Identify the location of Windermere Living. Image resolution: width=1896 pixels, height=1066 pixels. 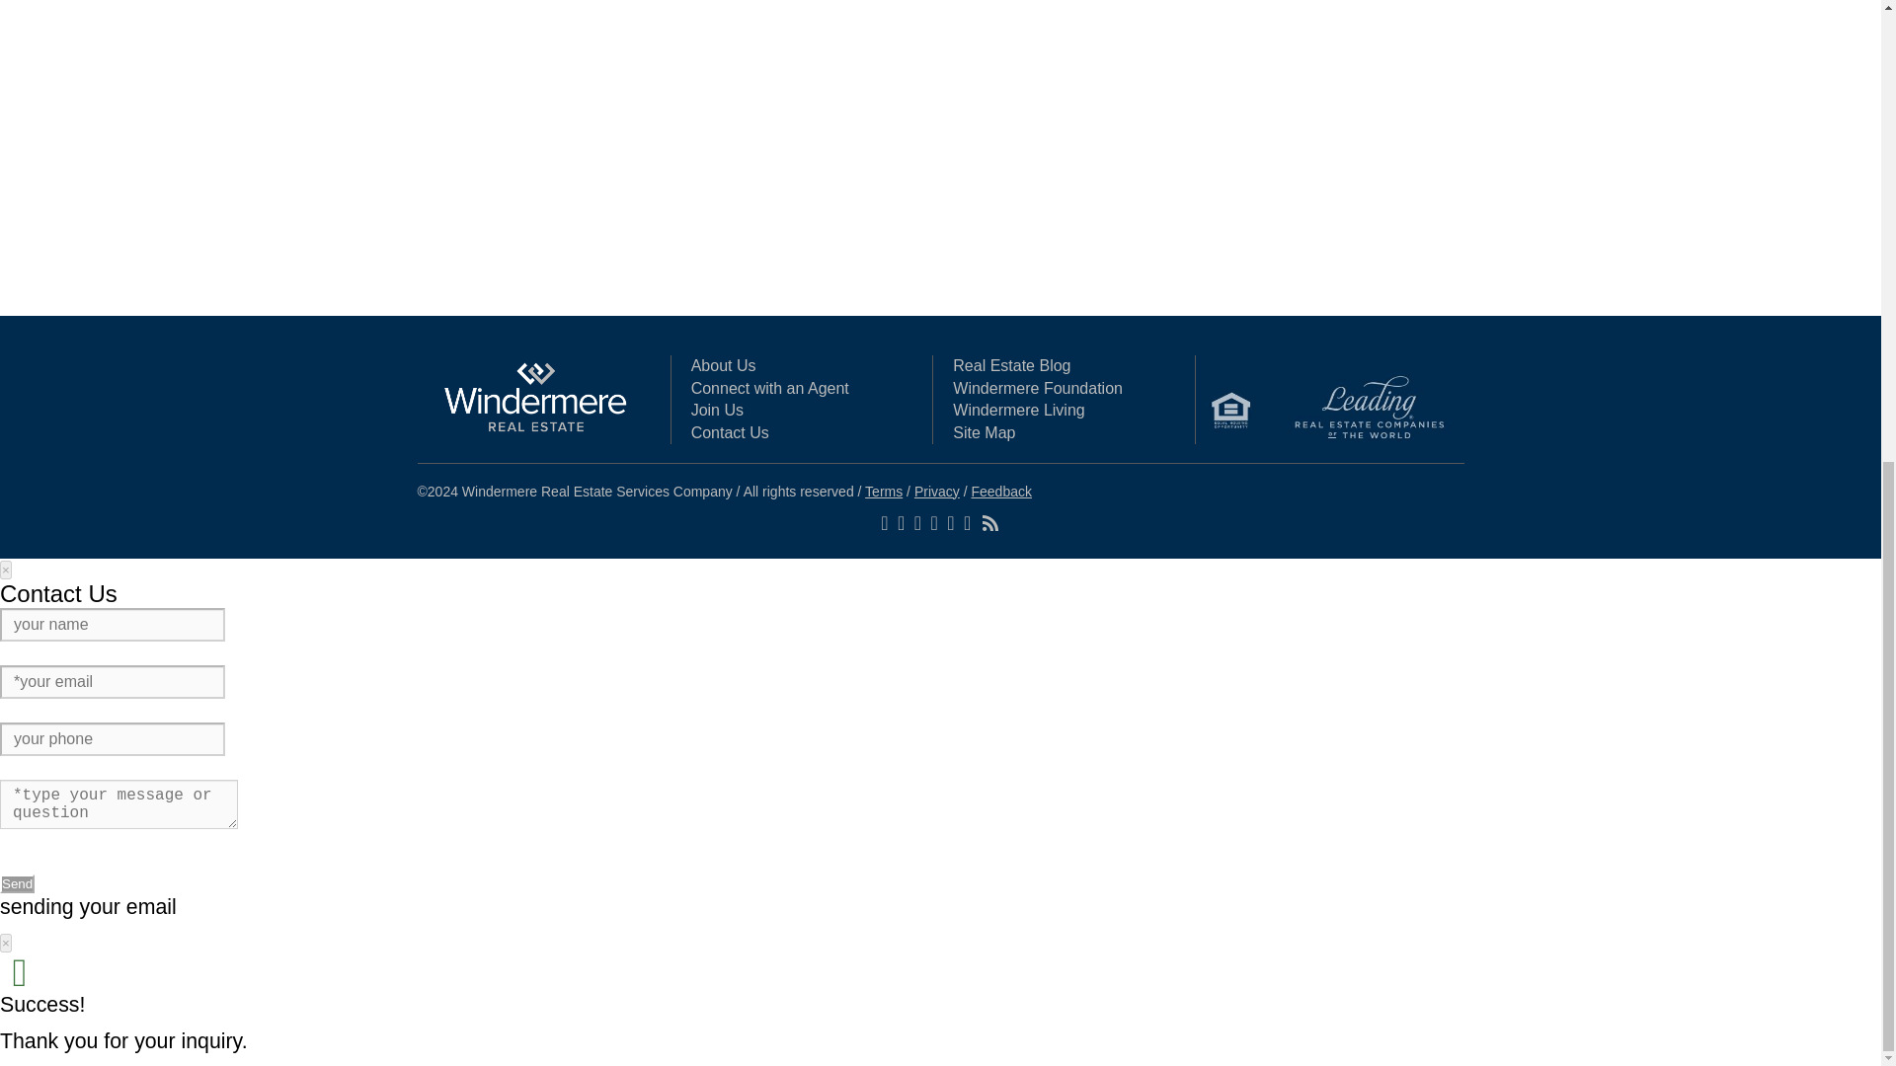
(1019, 411).